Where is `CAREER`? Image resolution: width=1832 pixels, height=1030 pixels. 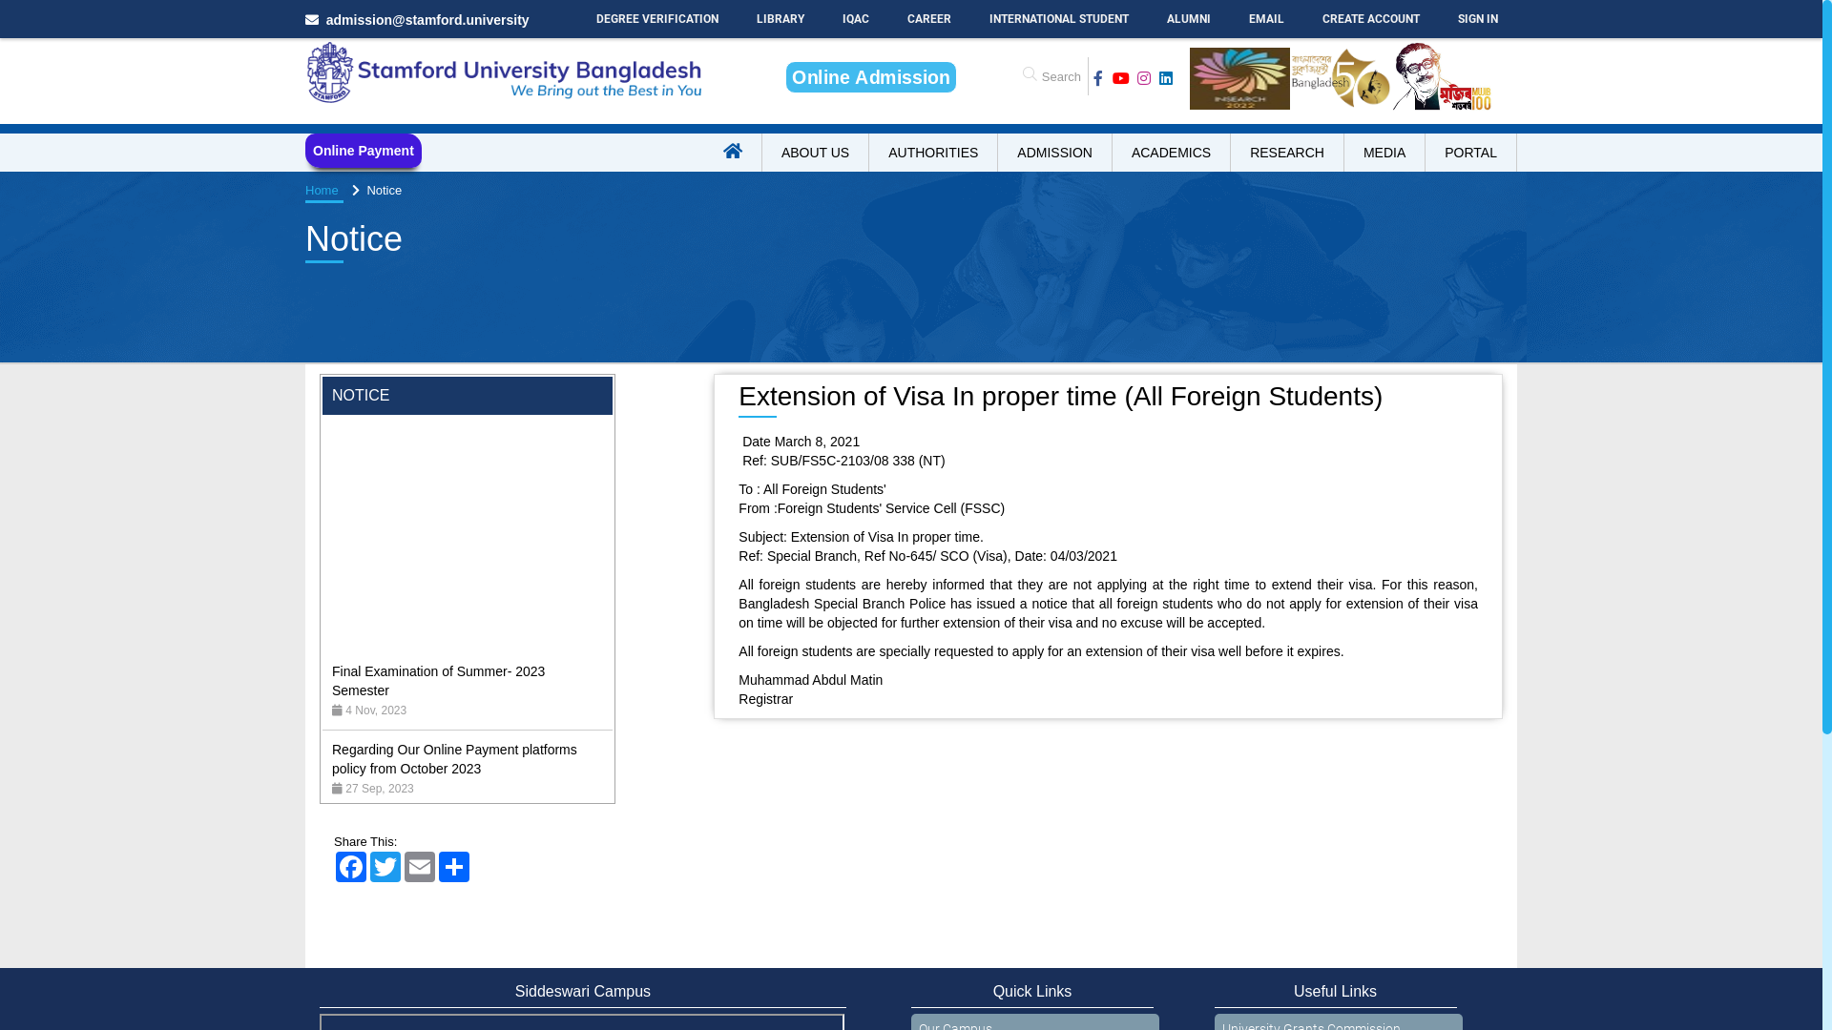
CAREER is located at coordinates (929, 19).